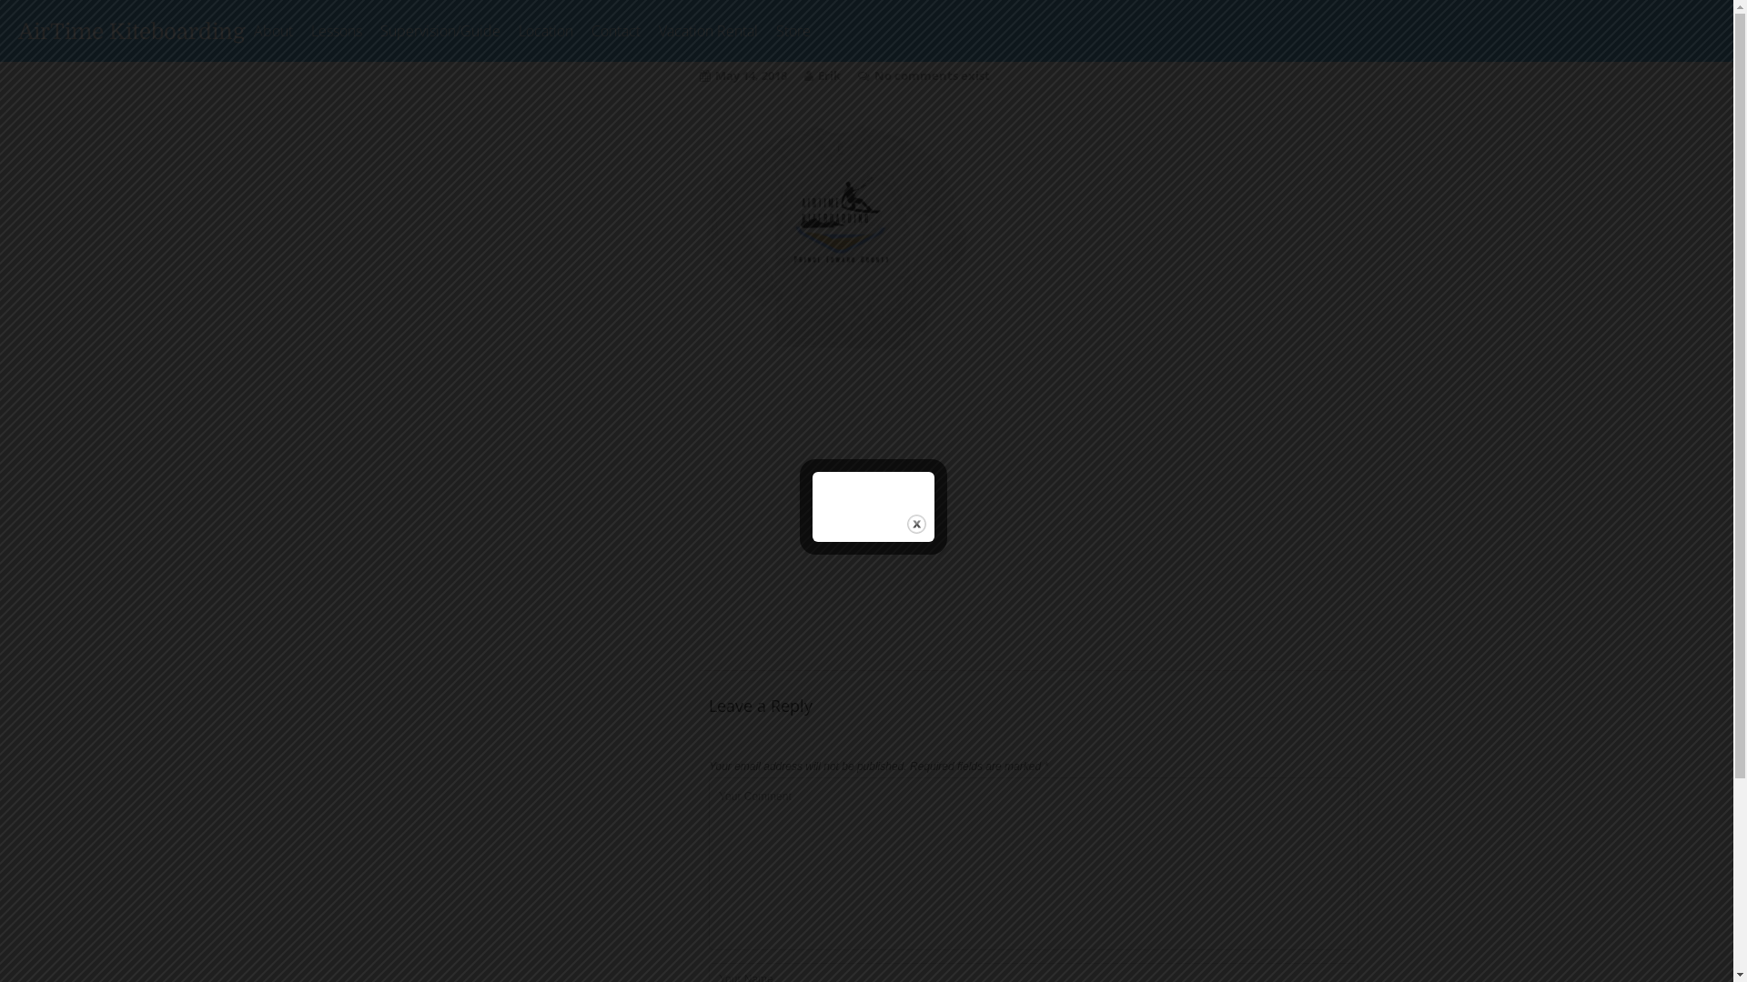 The image size is (1747, 982). I want to click on Advertisement, so click(1034, 516).